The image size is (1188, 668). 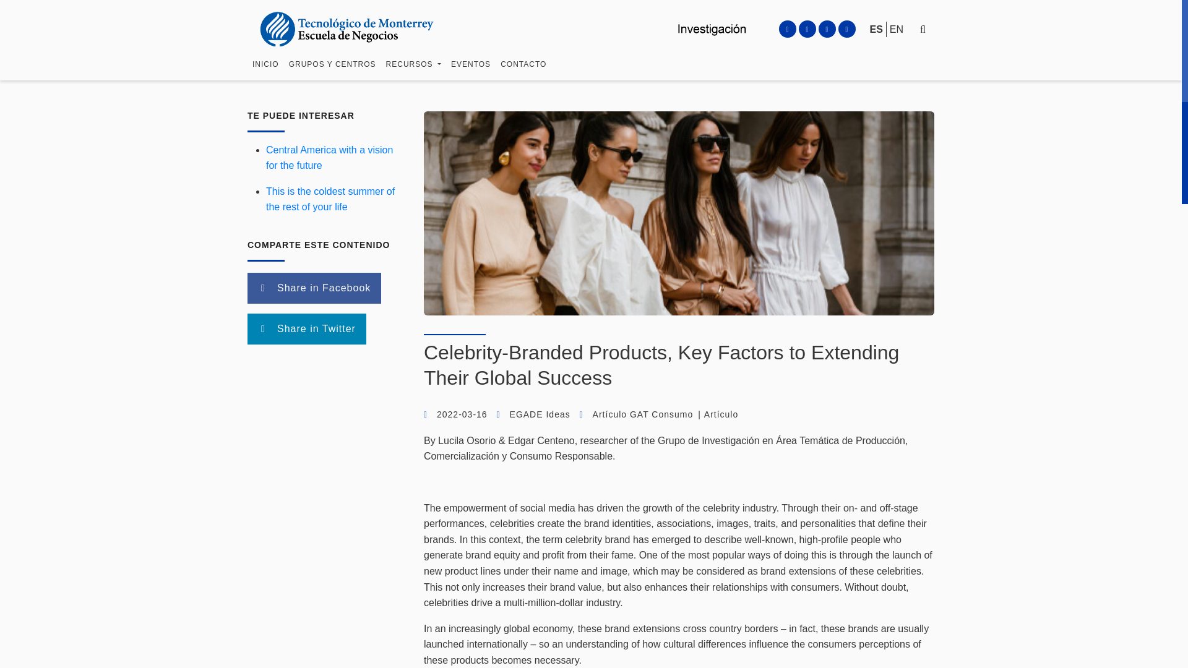 I want to click on Facebook share, so click(x=314, y=288).